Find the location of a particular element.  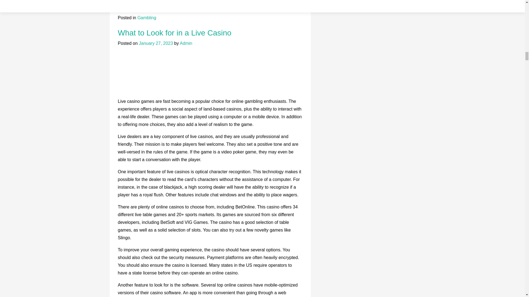

January 27, 2023 is located at coordinates (156, 43).